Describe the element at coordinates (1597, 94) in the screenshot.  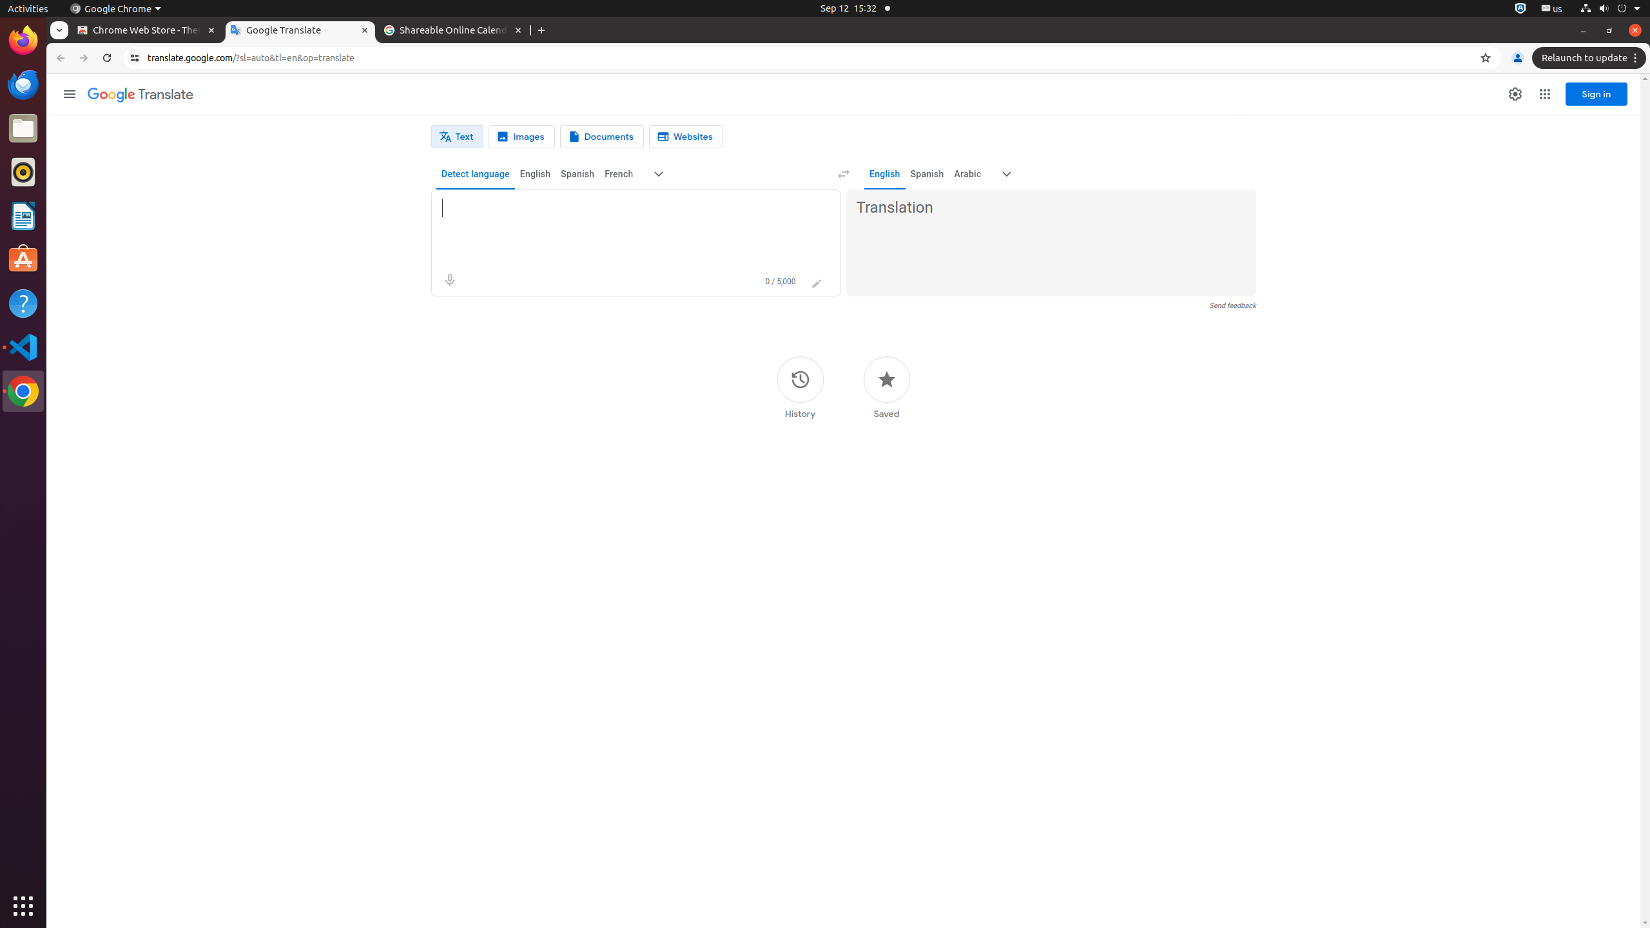
I see `Sign in` at that location.